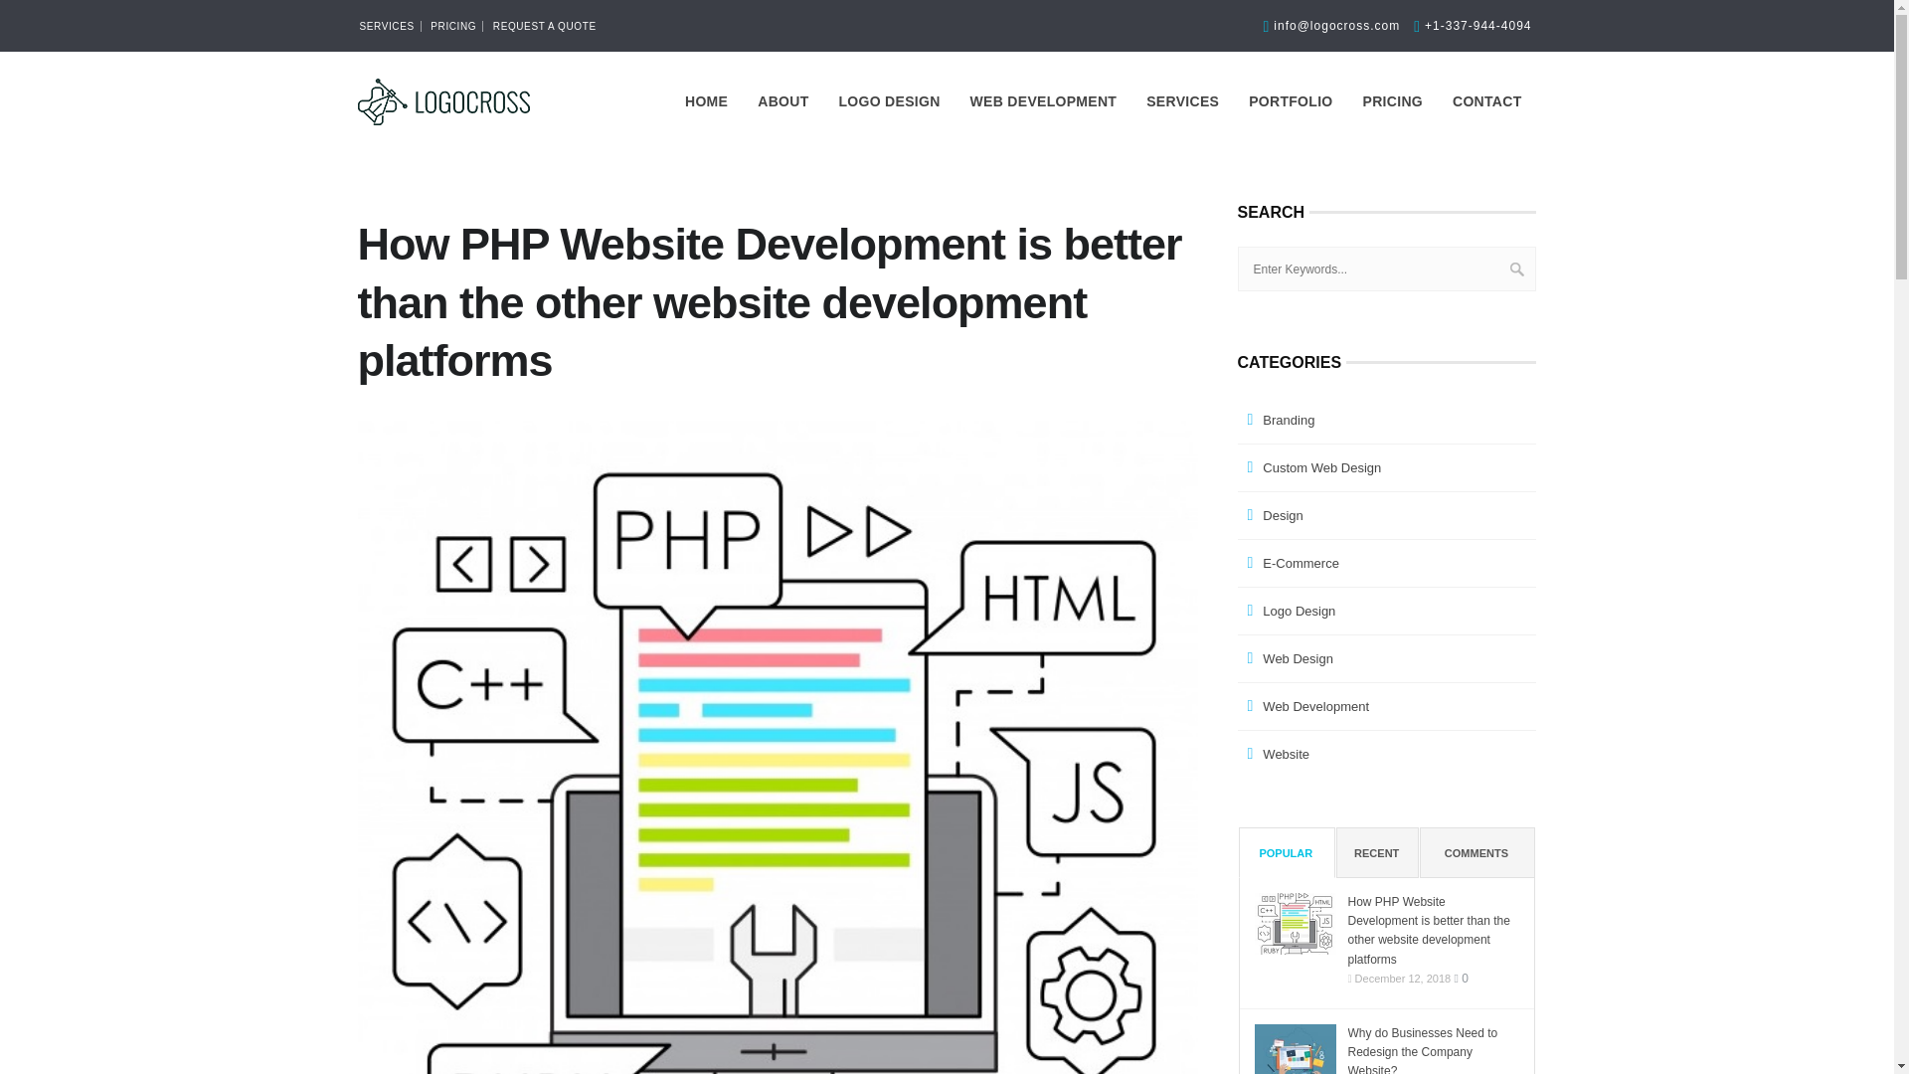 This screenshot has width=1909, height=1074. What do you see at coordinates (1291, 101) in the screenshot?
I see `PORTFOLIO` at bounding box center [1291, 101].